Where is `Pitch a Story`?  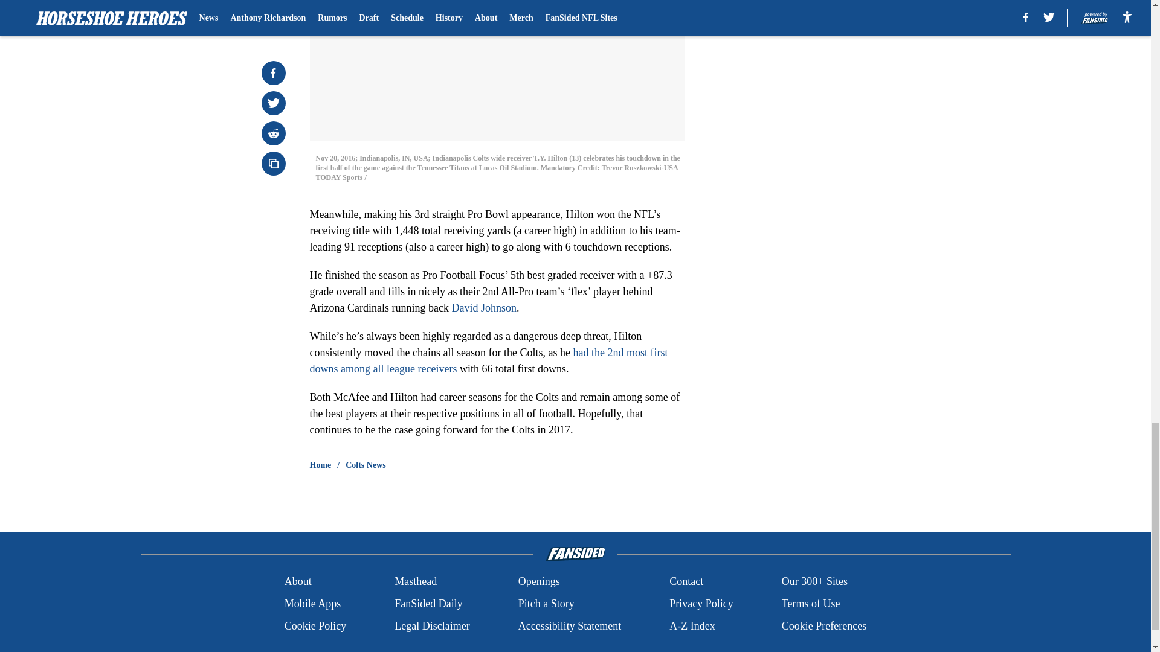
Pitch a Story is located at coordinates (546, 604).